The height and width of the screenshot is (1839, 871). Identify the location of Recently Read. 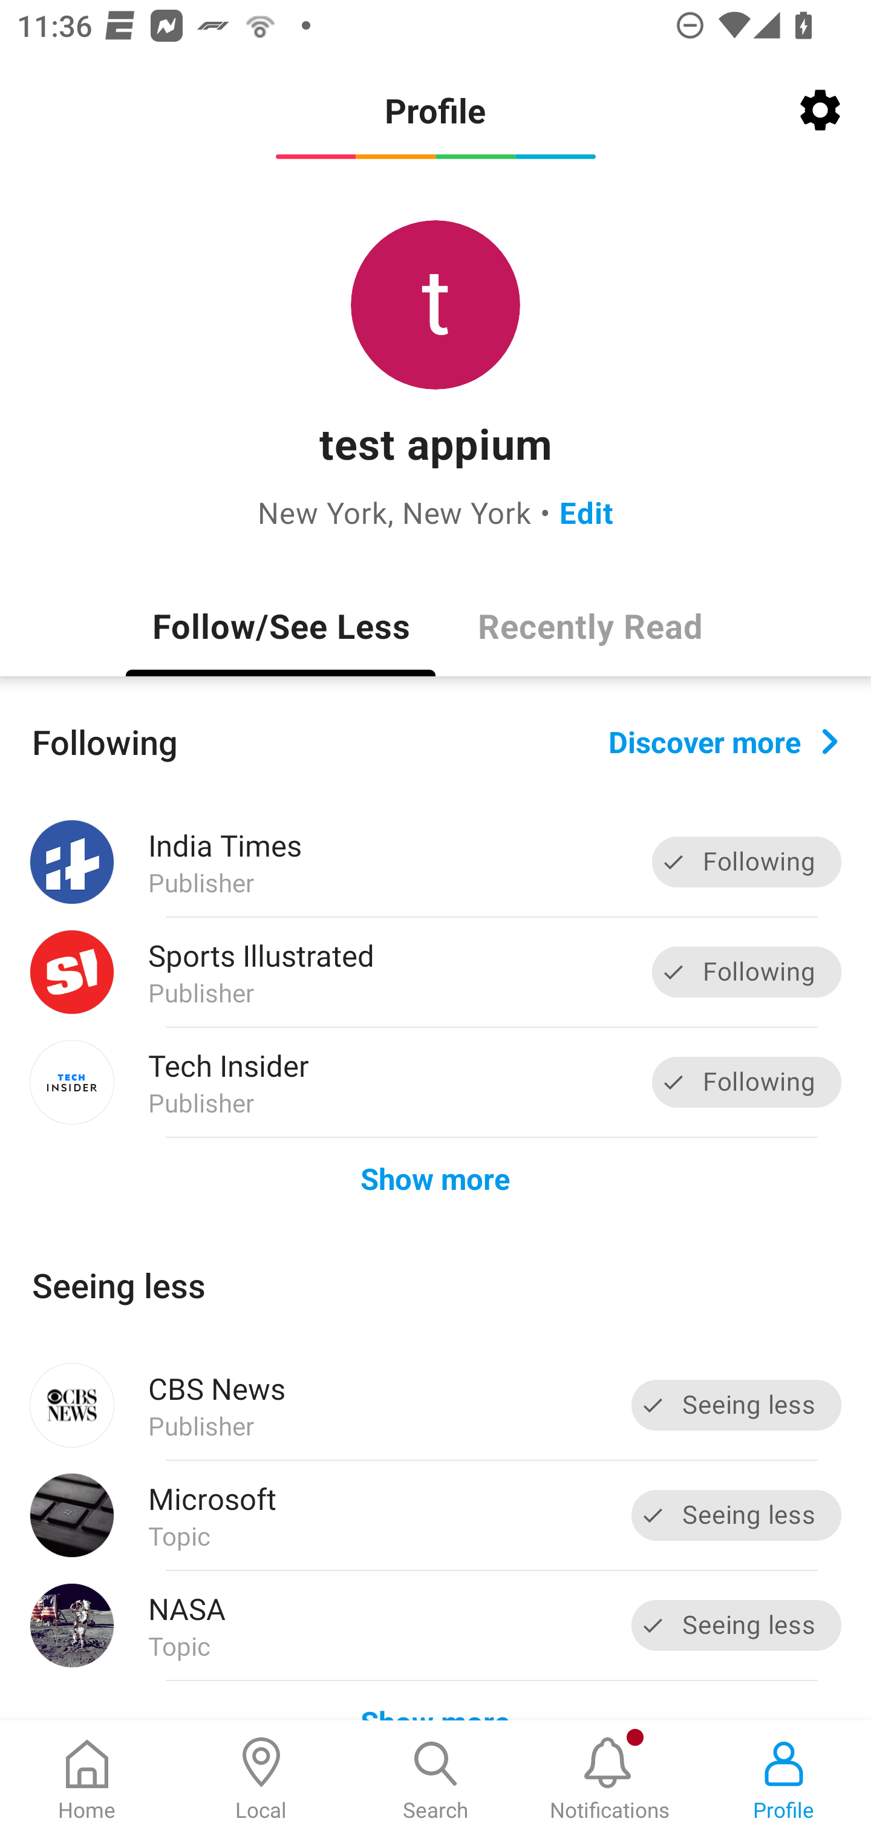
(590, 625).